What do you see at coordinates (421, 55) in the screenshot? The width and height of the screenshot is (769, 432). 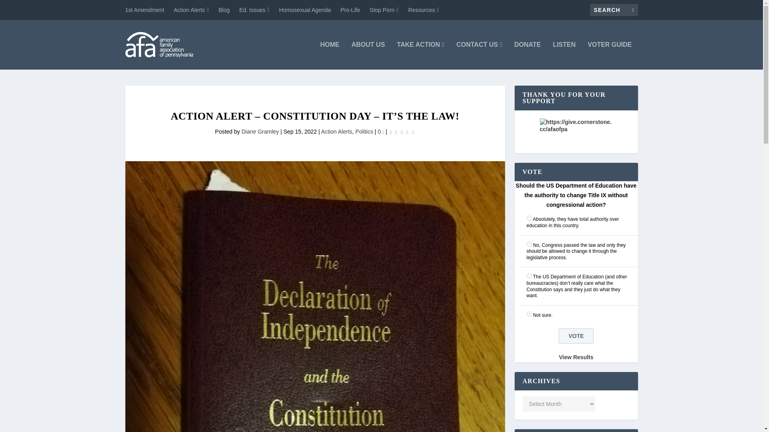 I see `TAKE ACTION` at bounding box center [421, 55].